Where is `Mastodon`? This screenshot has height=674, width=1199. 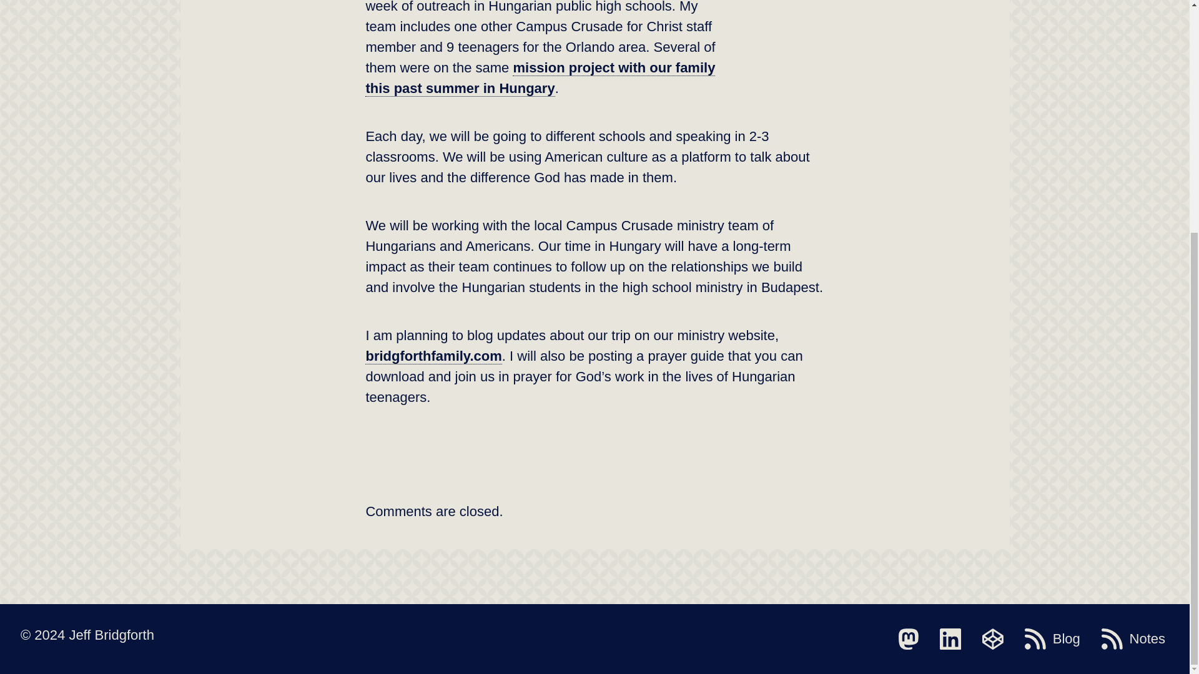 Mastodon is located at coordinates (908, 639).